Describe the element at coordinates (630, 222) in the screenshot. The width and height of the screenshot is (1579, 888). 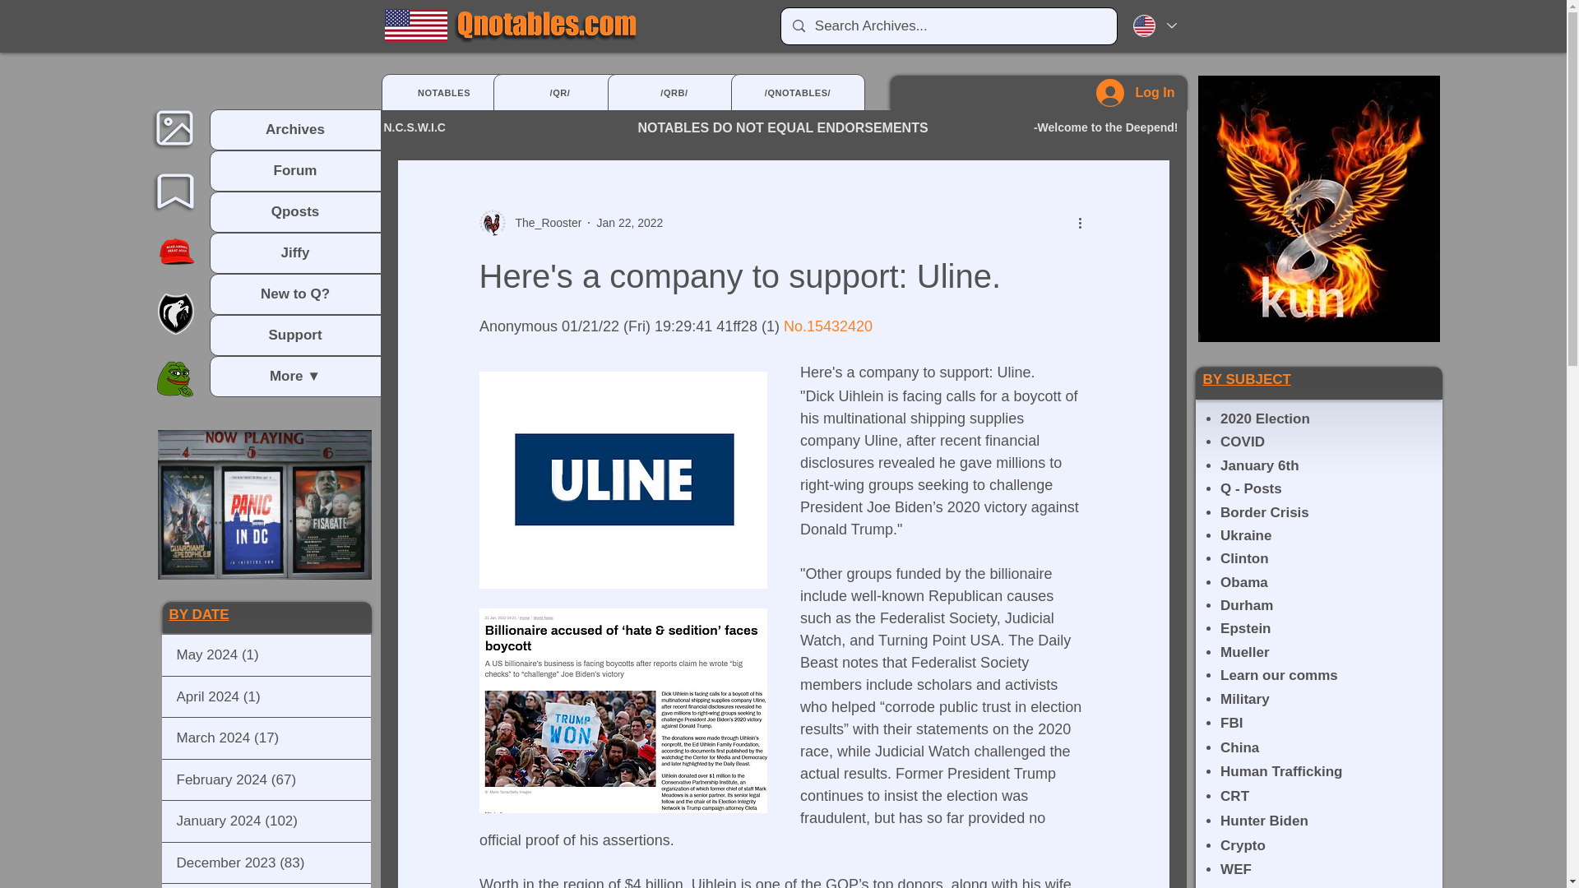
I see `Jan 22, 2022` at that location.